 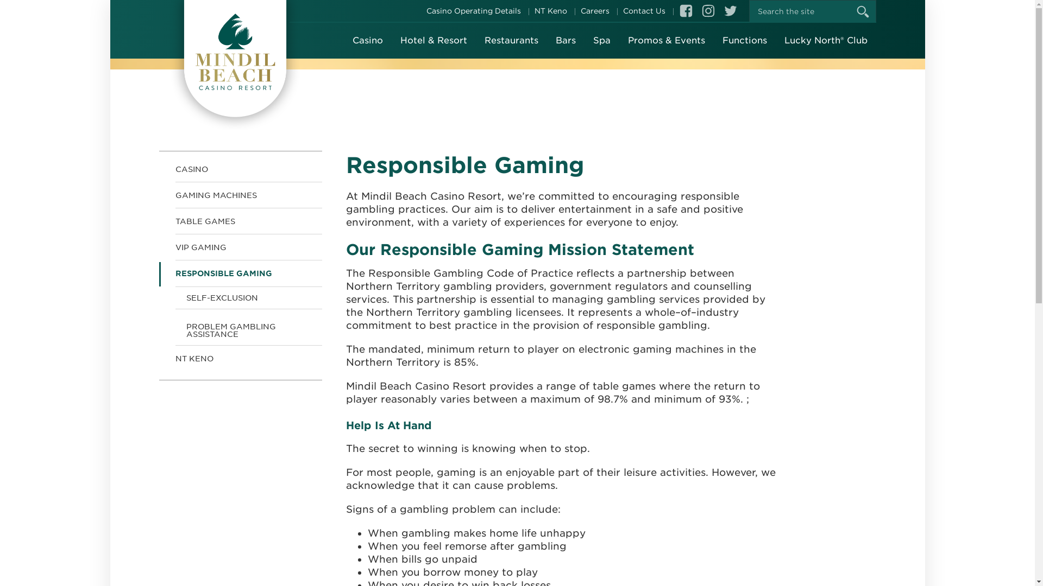 What do you see at coordinates (240, 273) in the screenshot?
I see `RESPONSIBLE GAMING` at bounding box center [240, 273].